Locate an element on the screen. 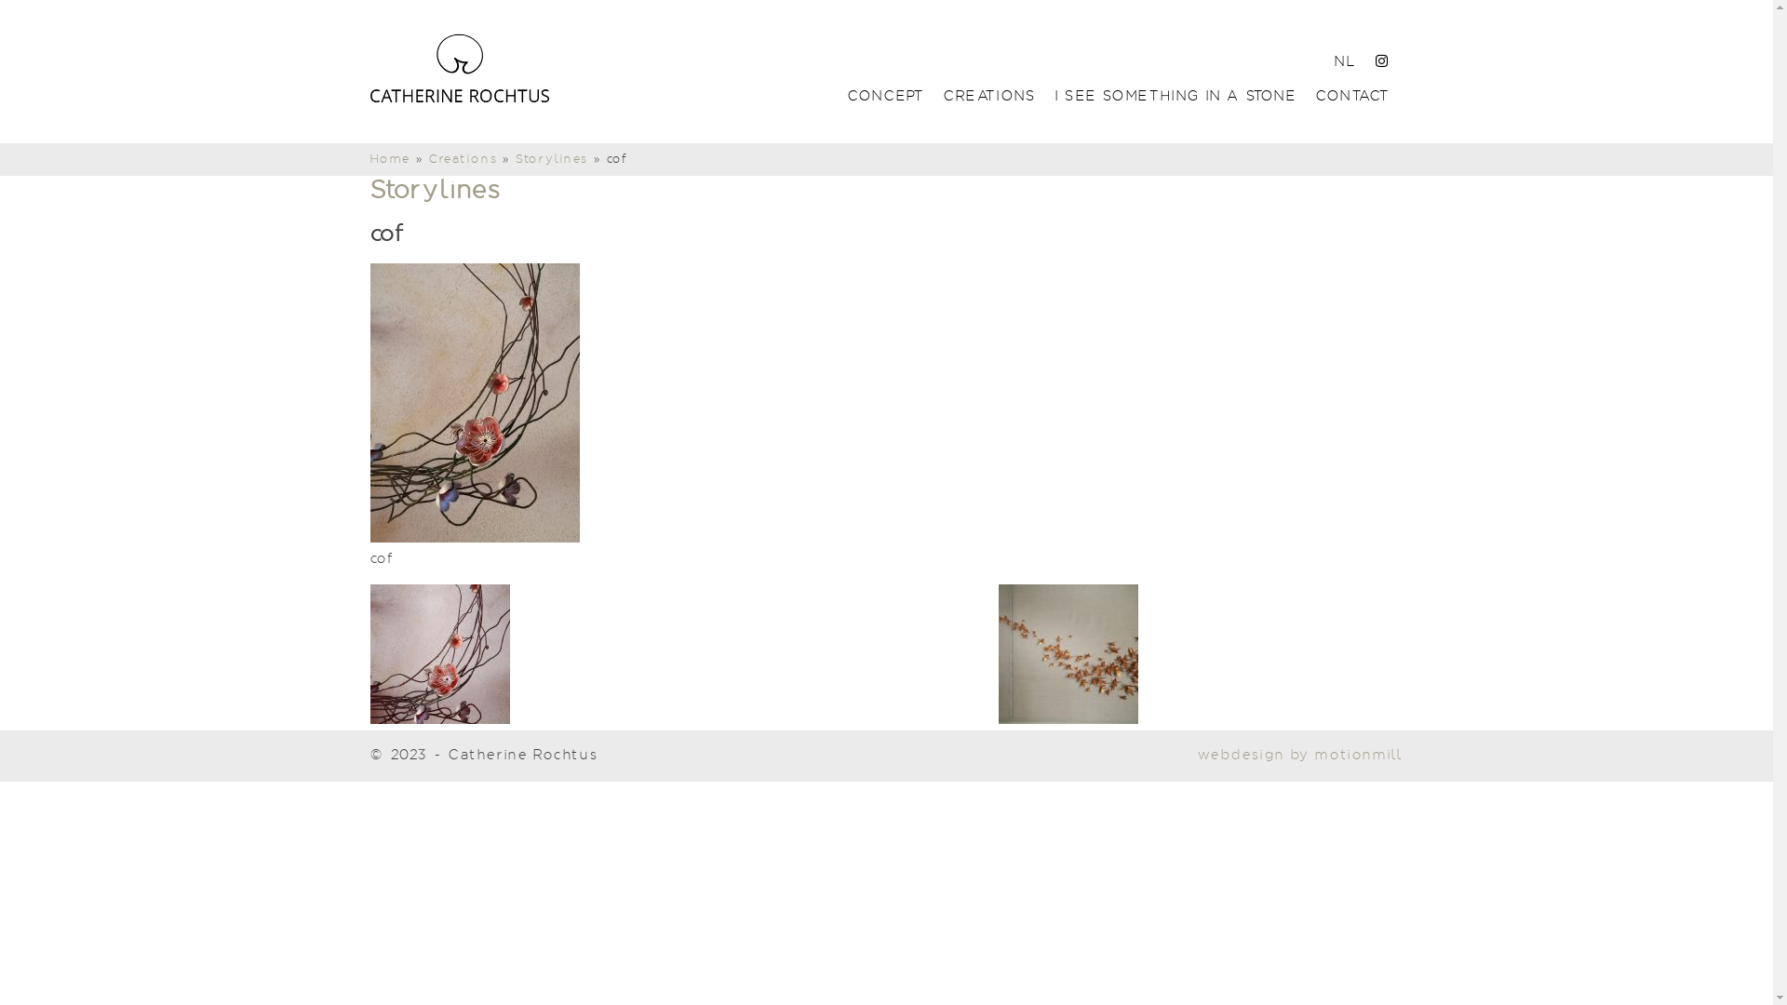 The height and width of the screenshot is (1005, 1787). CONCEPT is located at coordinates (886, 98).